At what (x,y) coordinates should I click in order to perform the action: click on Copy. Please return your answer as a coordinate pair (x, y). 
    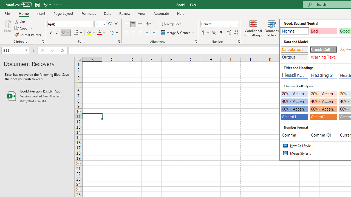
    Looking at the image, I should click on (24, 28).